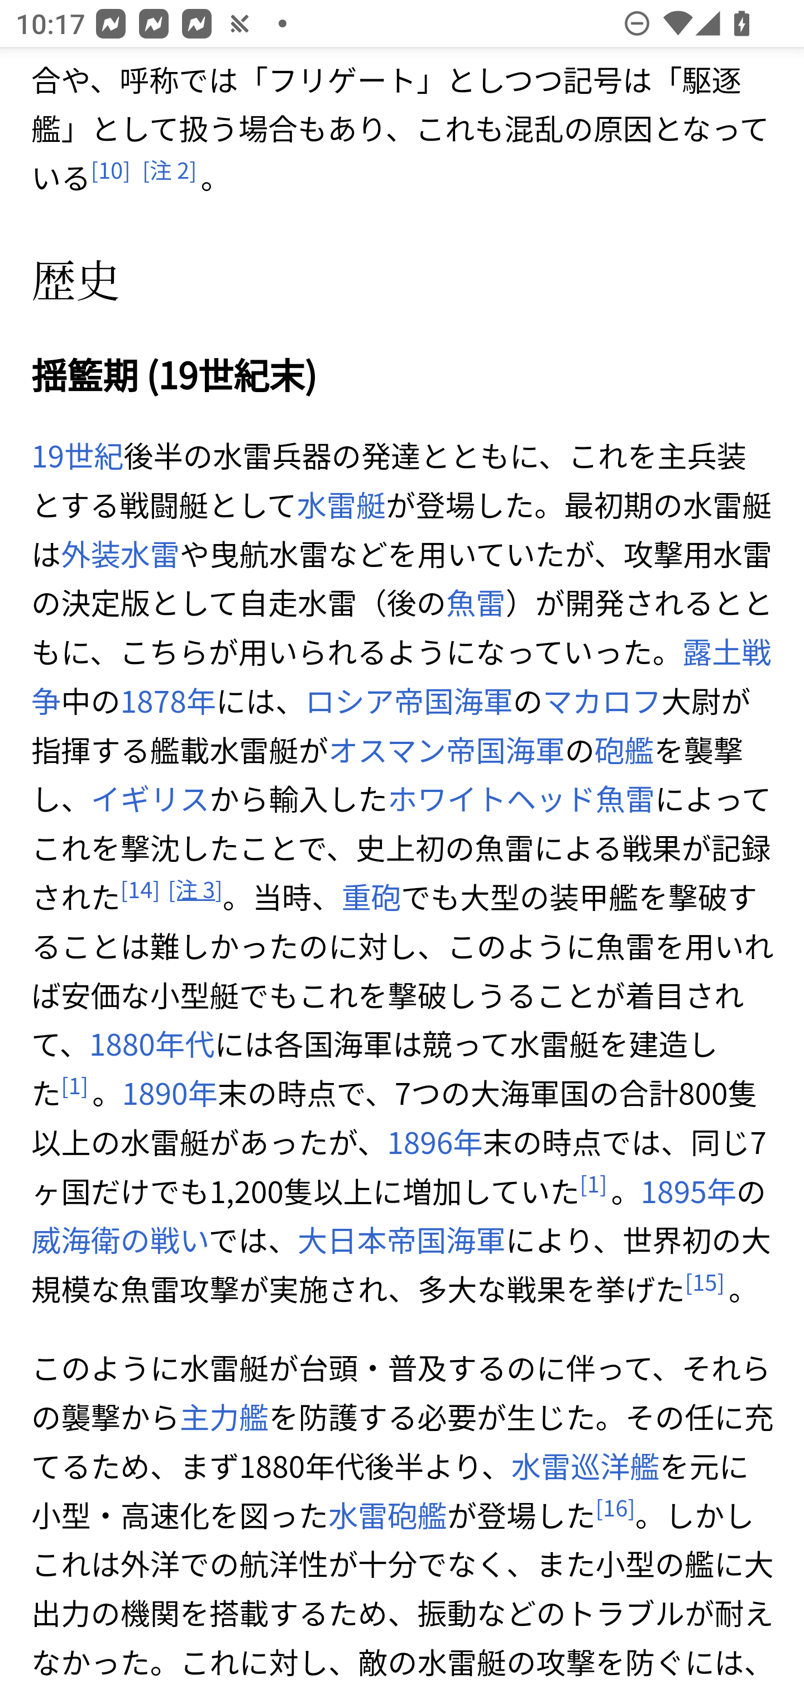 This screenshot has height=1698, width=804. I want to click on 外装水雷, so click(121, 553).